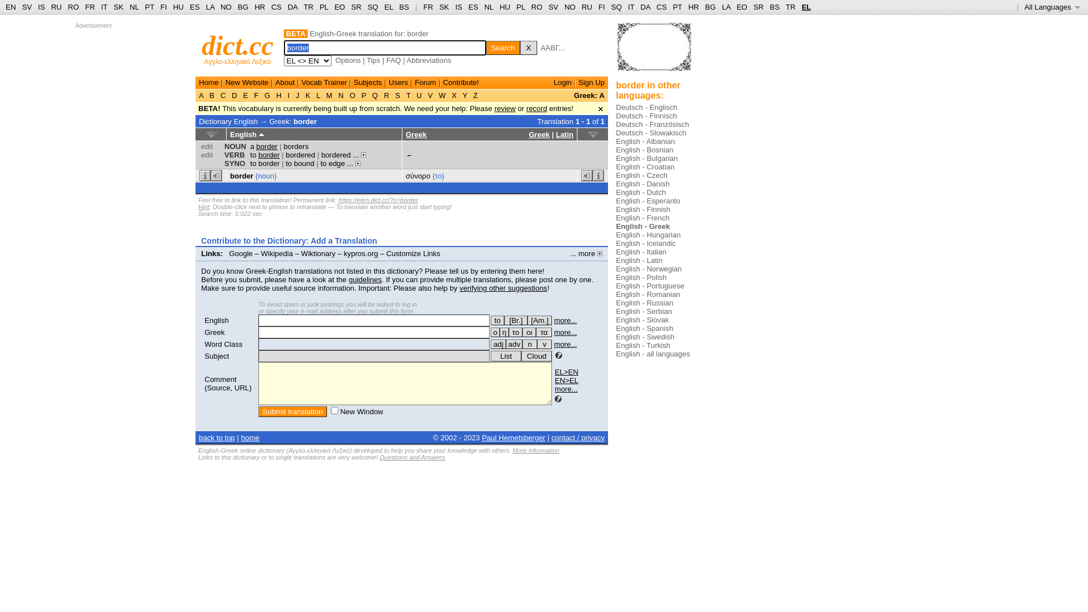 This screenshot has width=1088, height=612. I want to click on CS, so click(661, 7).